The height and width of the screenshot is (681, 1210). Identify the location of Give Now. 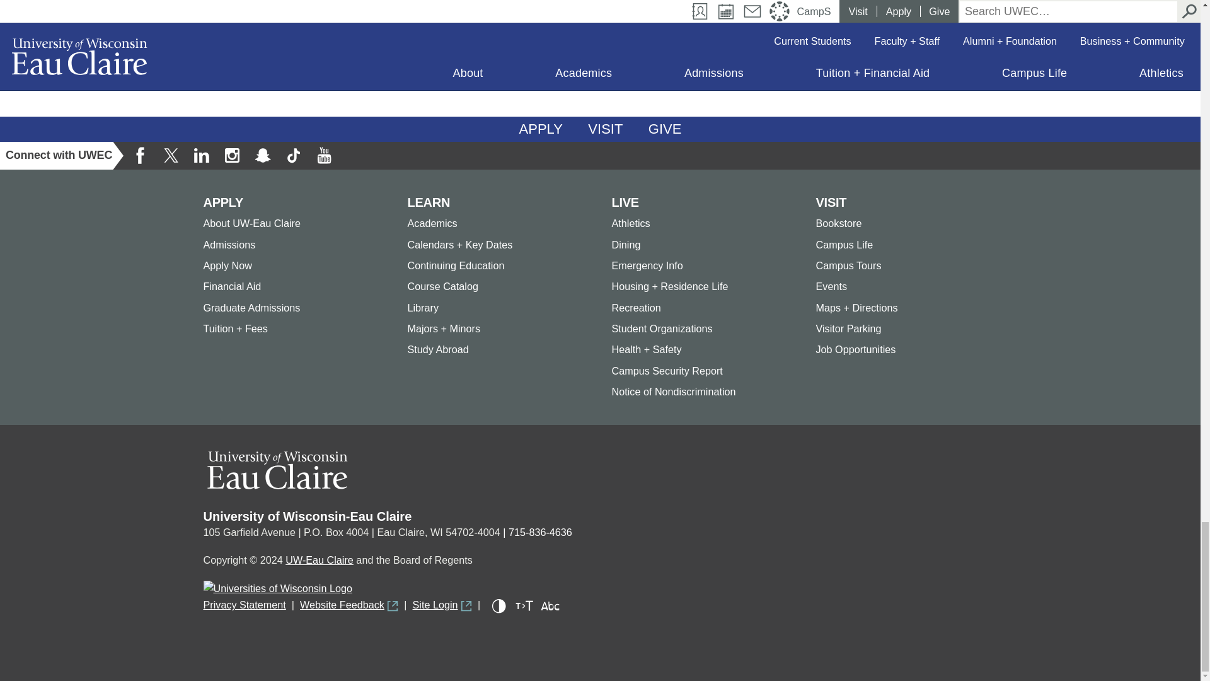
(665, 129).